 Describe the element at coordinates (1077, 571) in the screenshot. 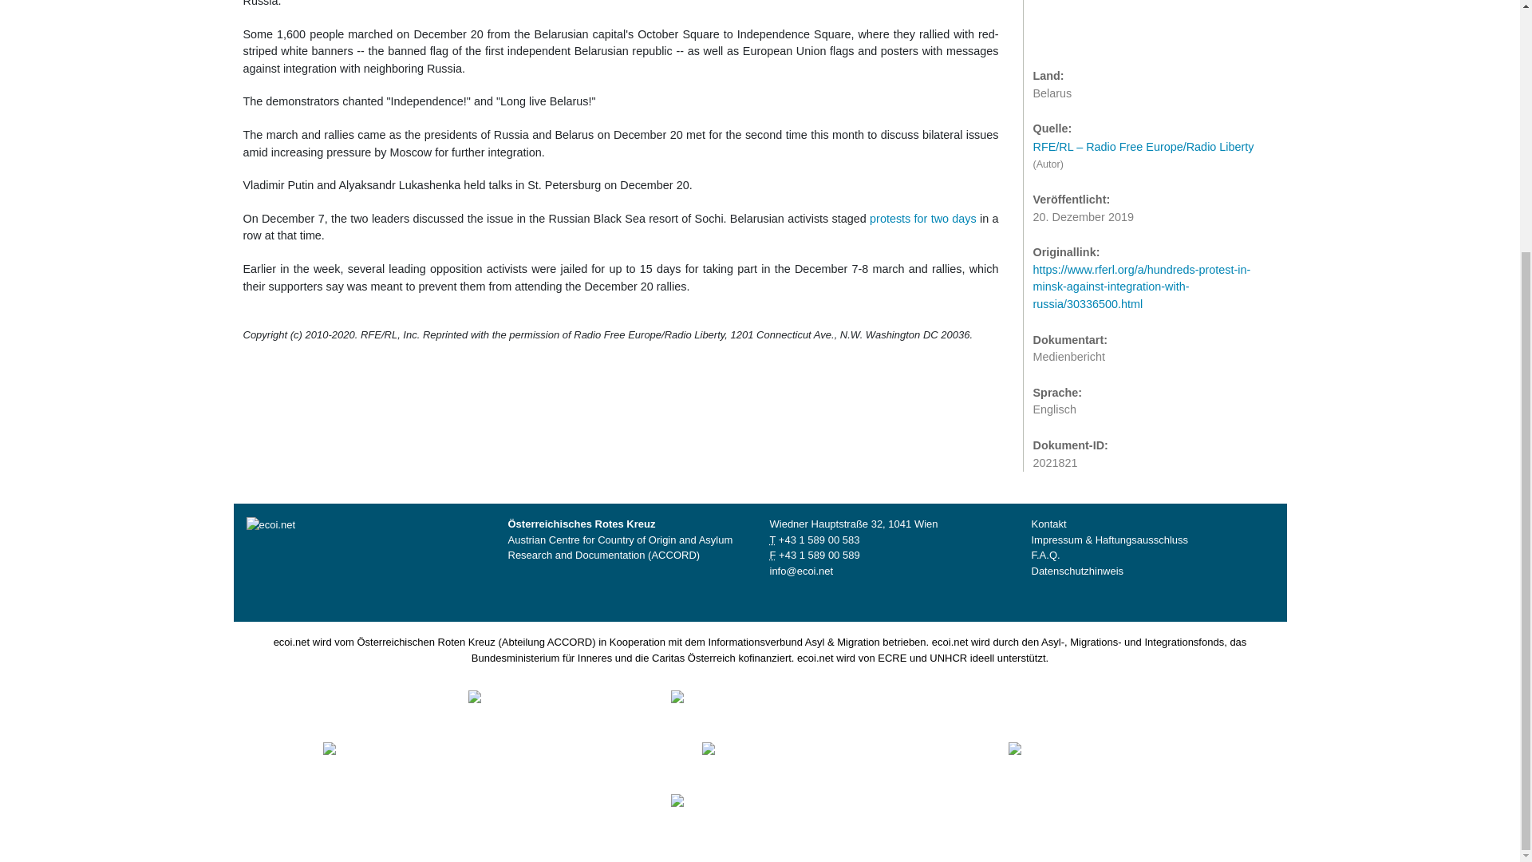

I see `Datenschutzhinweis` at that location.